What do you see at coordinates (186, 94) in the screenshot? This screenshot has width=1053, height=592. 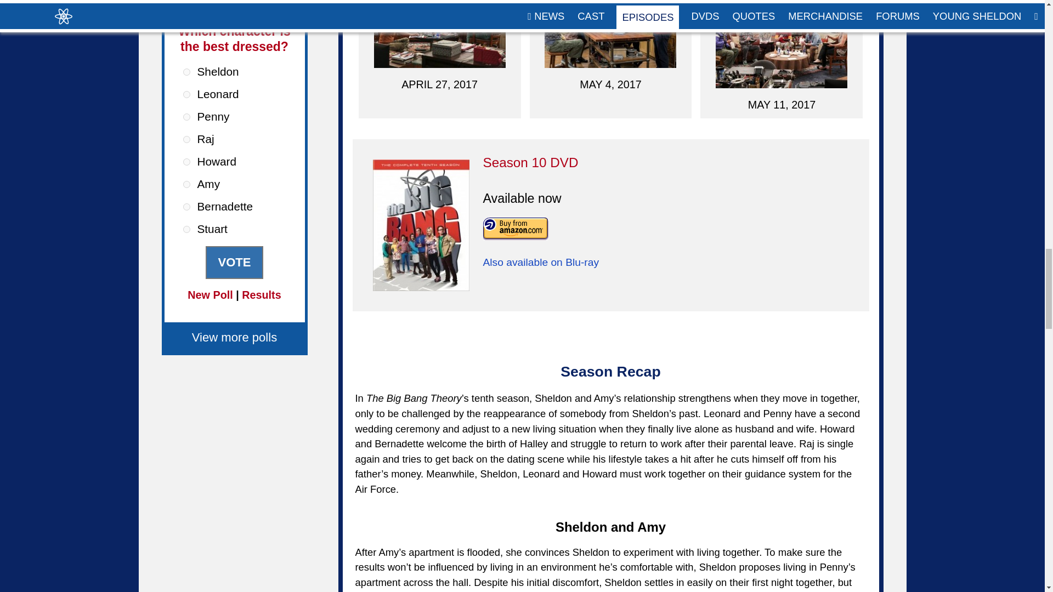 I see `2` at bounding box center [186, 94].